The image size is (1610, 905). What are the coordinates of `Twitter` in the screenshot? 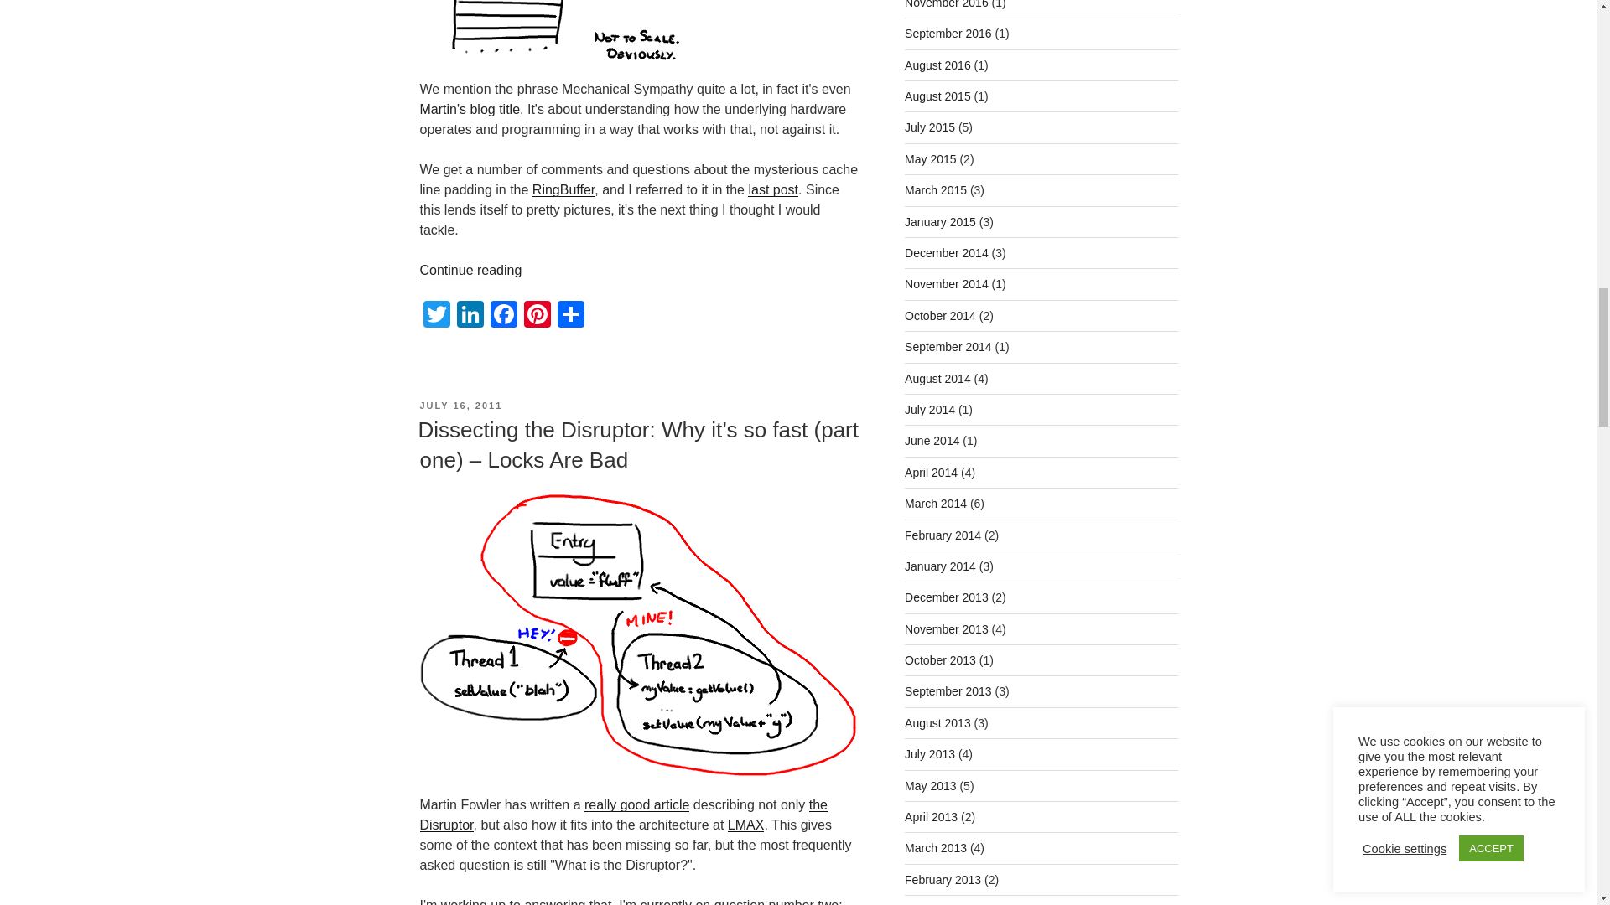 It's located at (435, 316).